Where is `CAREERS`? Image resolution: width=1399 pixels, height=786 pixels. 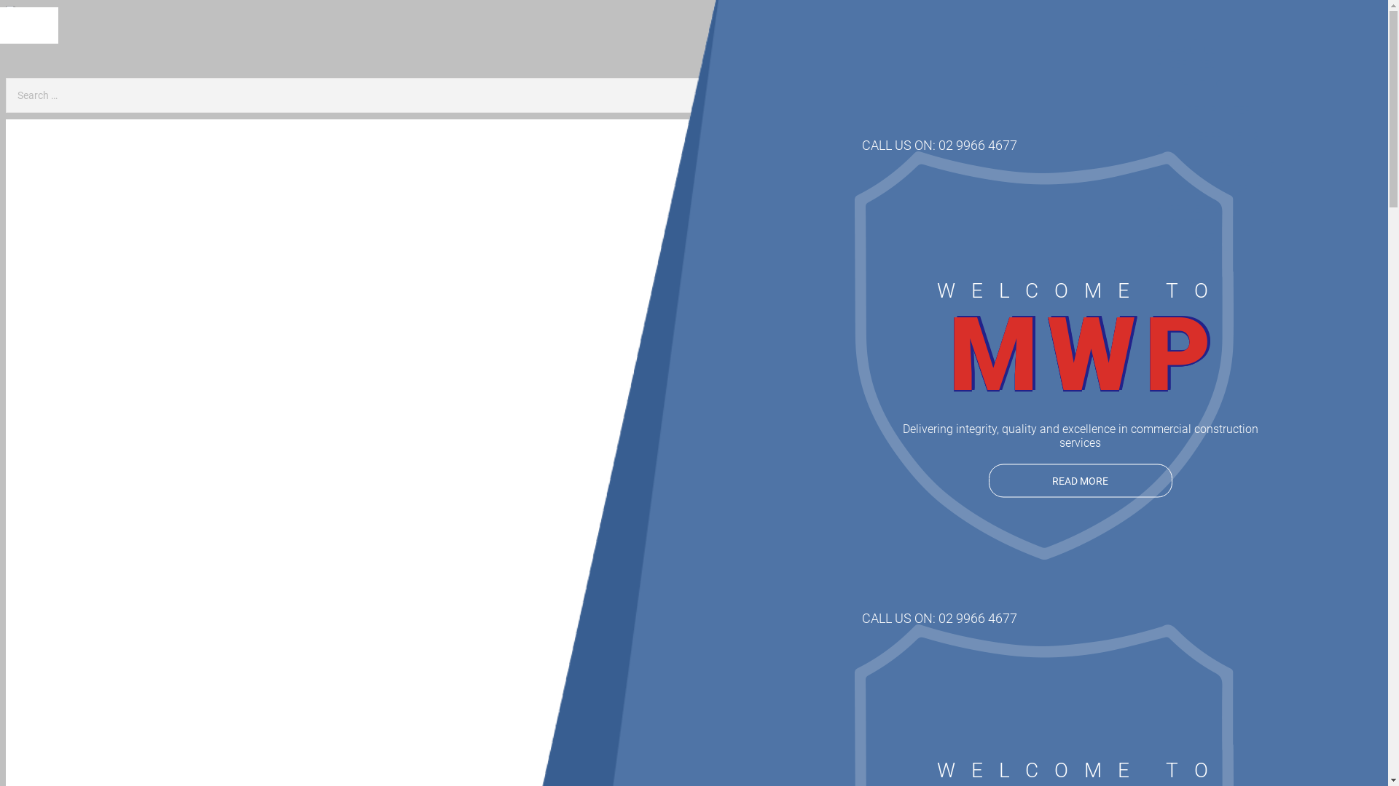 CAREERS is located at coordinates (1191, 236).